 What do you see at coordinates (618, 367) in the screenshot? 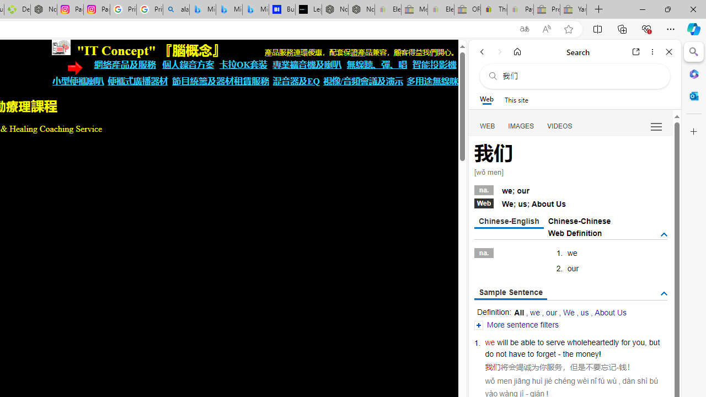
I see `-` at bounding box center [618, 367].